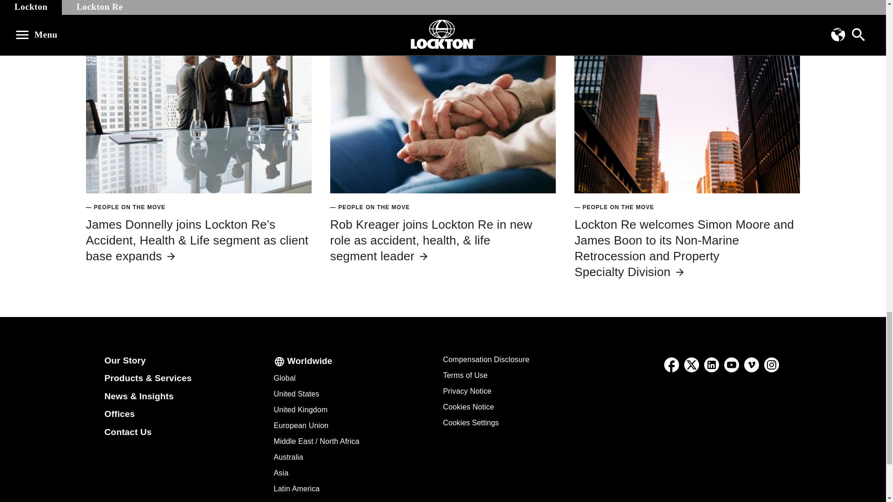 The height and width of the screenshot is (502, 893). Describe the element at coordinates (288, 457) in the screenshot. I see `Australia` at that location.